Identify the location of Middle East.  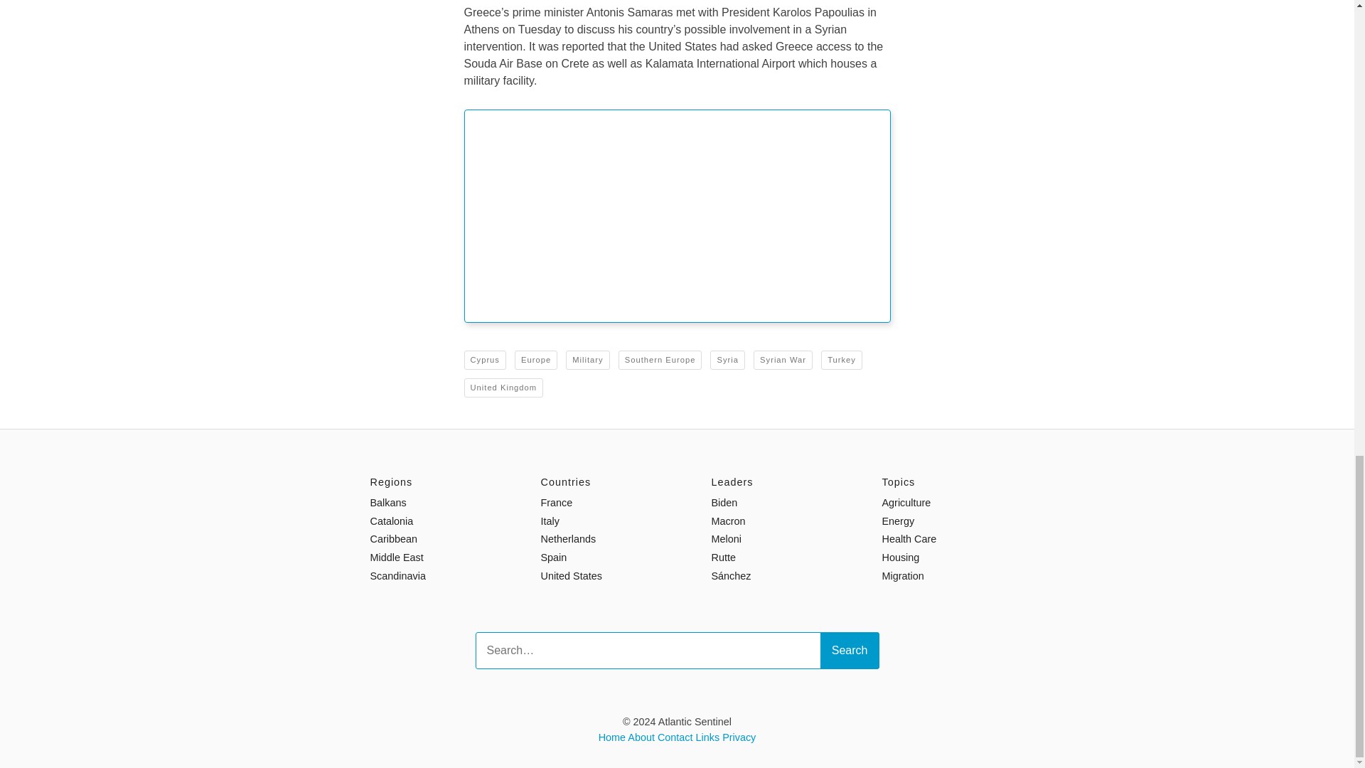
(397, 558).